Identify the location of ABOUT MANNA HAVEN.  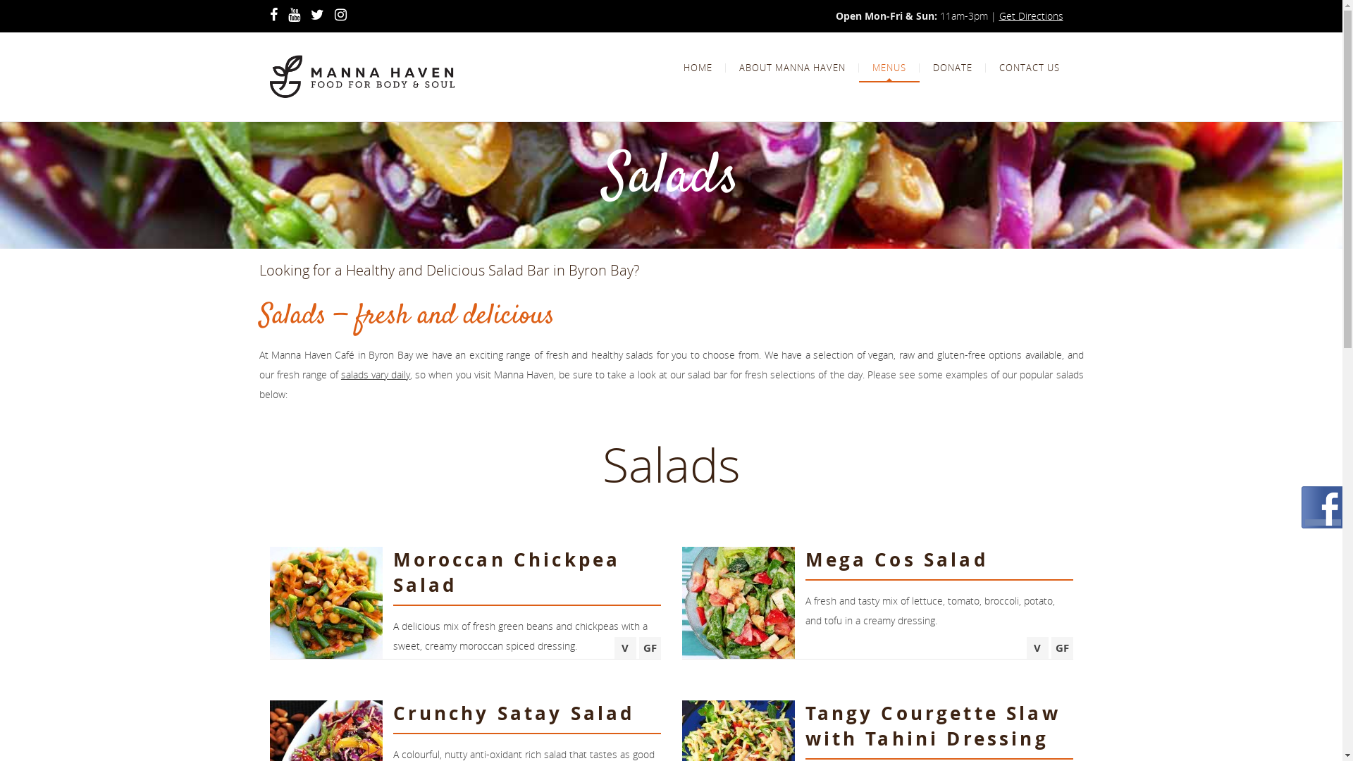
(792, 68).